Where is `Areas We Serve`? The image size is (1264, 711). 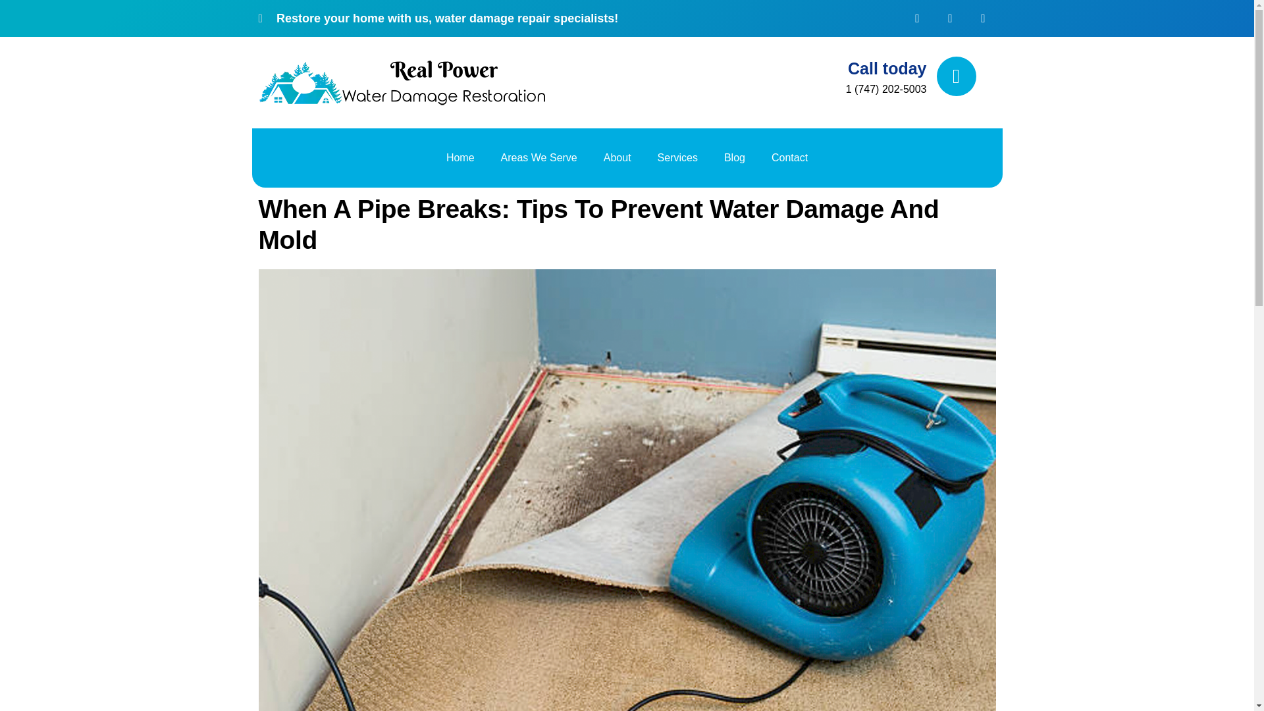
Areas We Serve is located at coordinates (539, 158).